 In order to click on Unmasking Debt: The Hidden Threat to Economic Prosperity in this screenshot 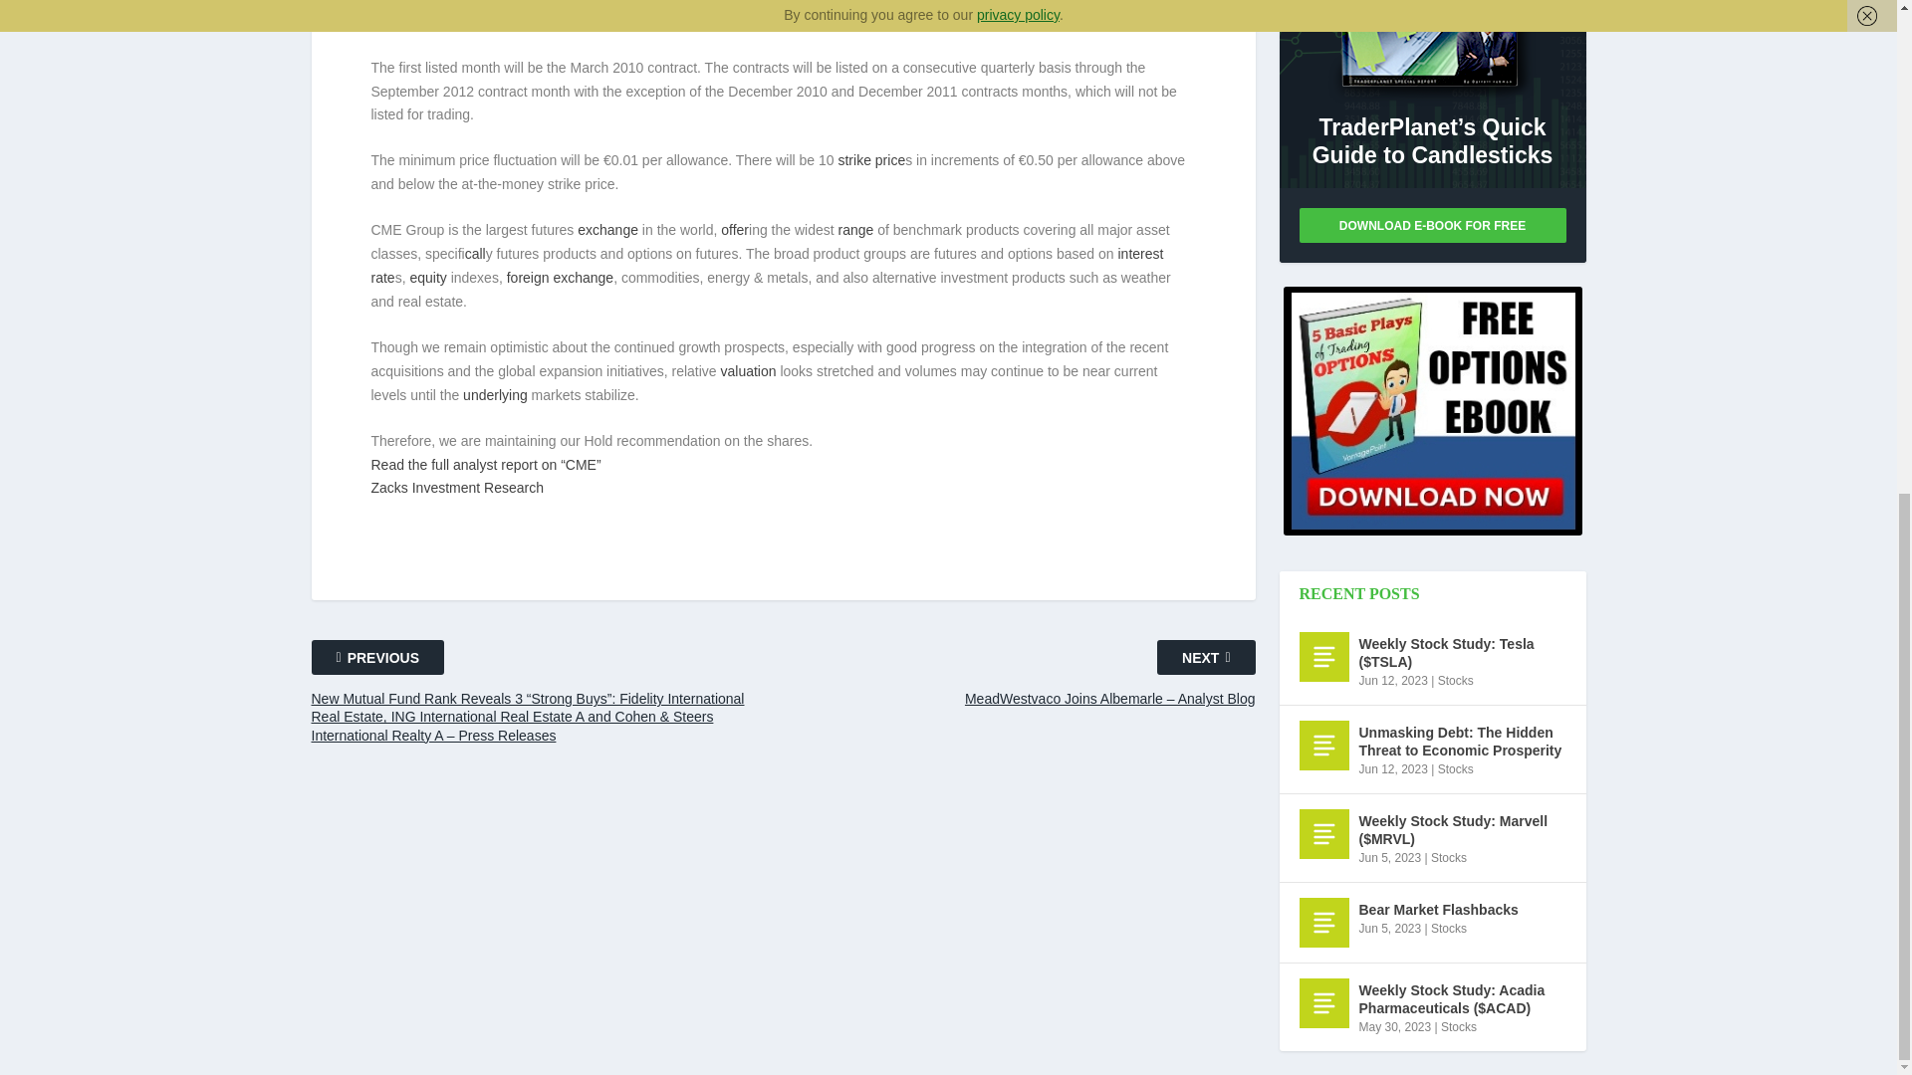, I will do `click(1322, 745)`.